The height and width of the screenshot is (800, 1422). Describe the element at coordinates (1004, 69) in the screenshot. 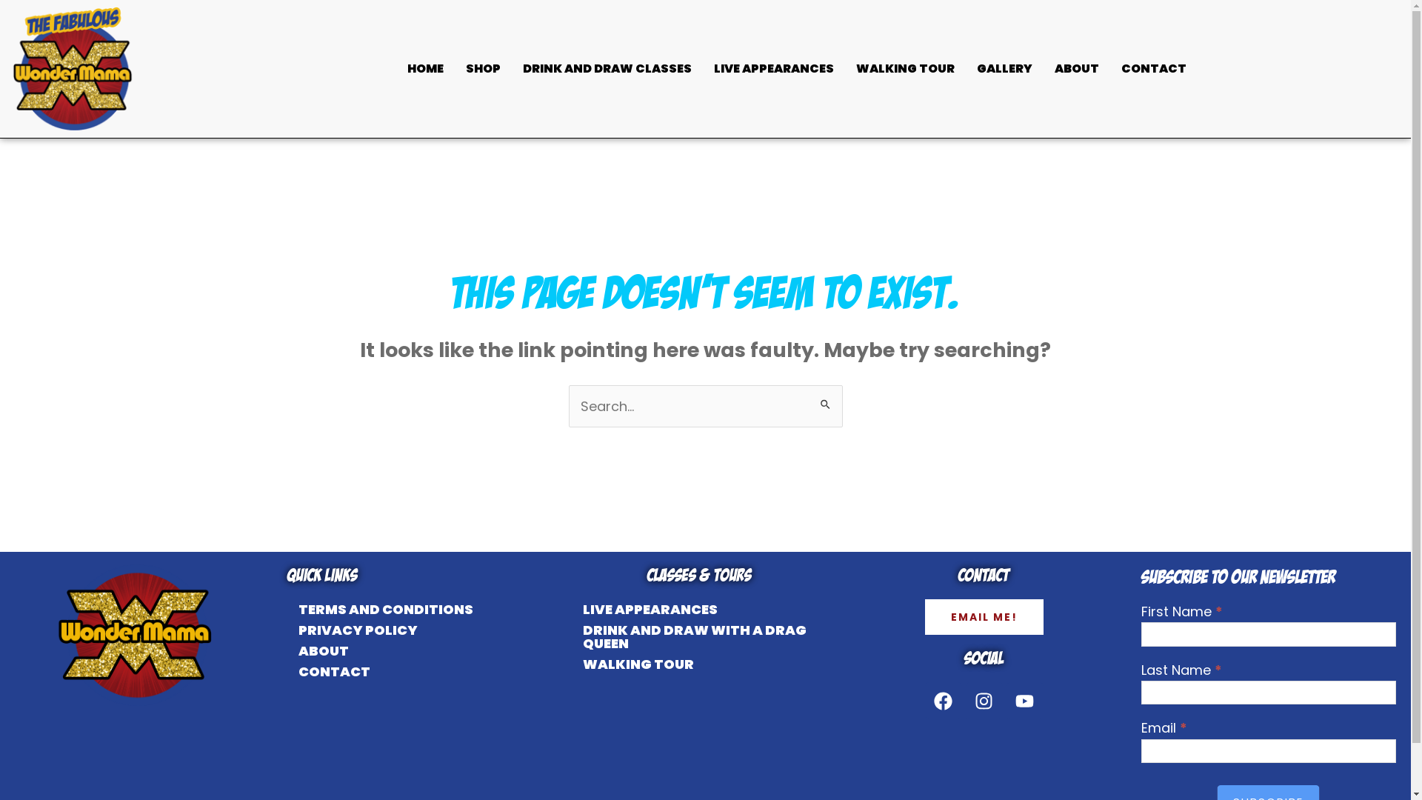

I see `GALLERY` at that location.